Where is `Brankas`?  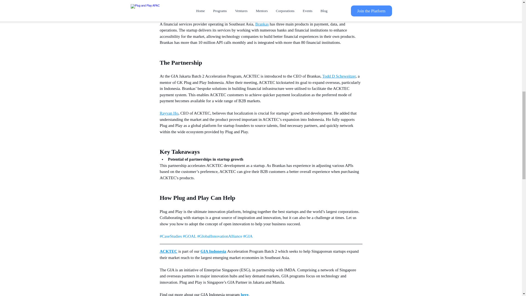 Brankas is located at coordinates (262, 24).